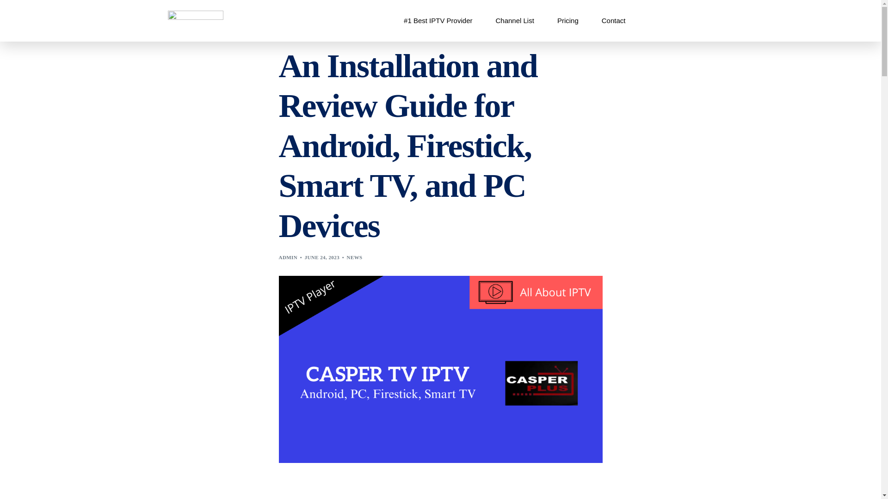 This screenshot has width=888, height=499. I want to click on Channel List, so click(514, 20).